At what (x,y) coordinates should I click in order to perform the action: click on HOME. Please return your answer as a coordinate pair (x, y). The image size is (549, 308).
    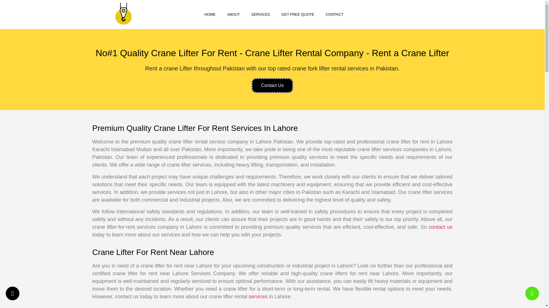
    Looking at the image, I should click on (210, 15).